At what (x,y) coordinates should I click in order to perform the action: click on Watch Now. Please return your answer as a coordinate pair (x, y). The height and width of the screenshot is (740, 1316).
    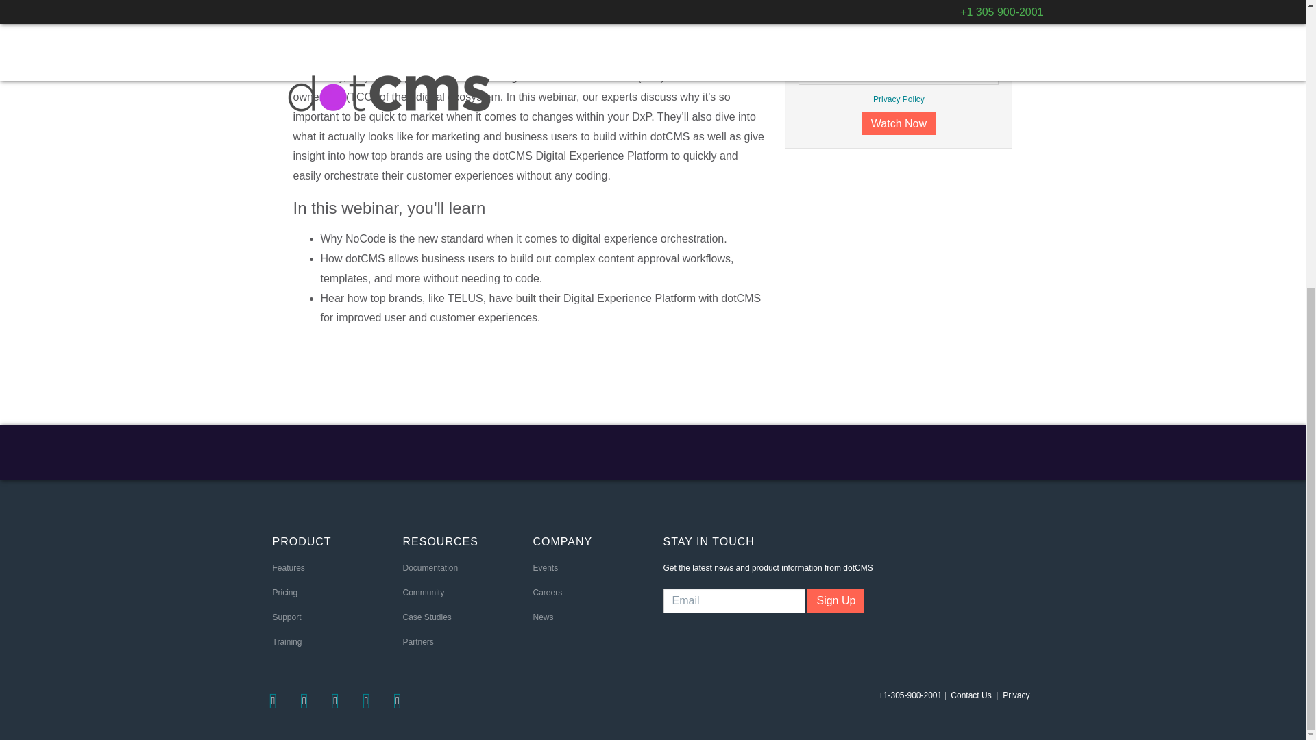
    Looking at the image, I should click on (899, 123).